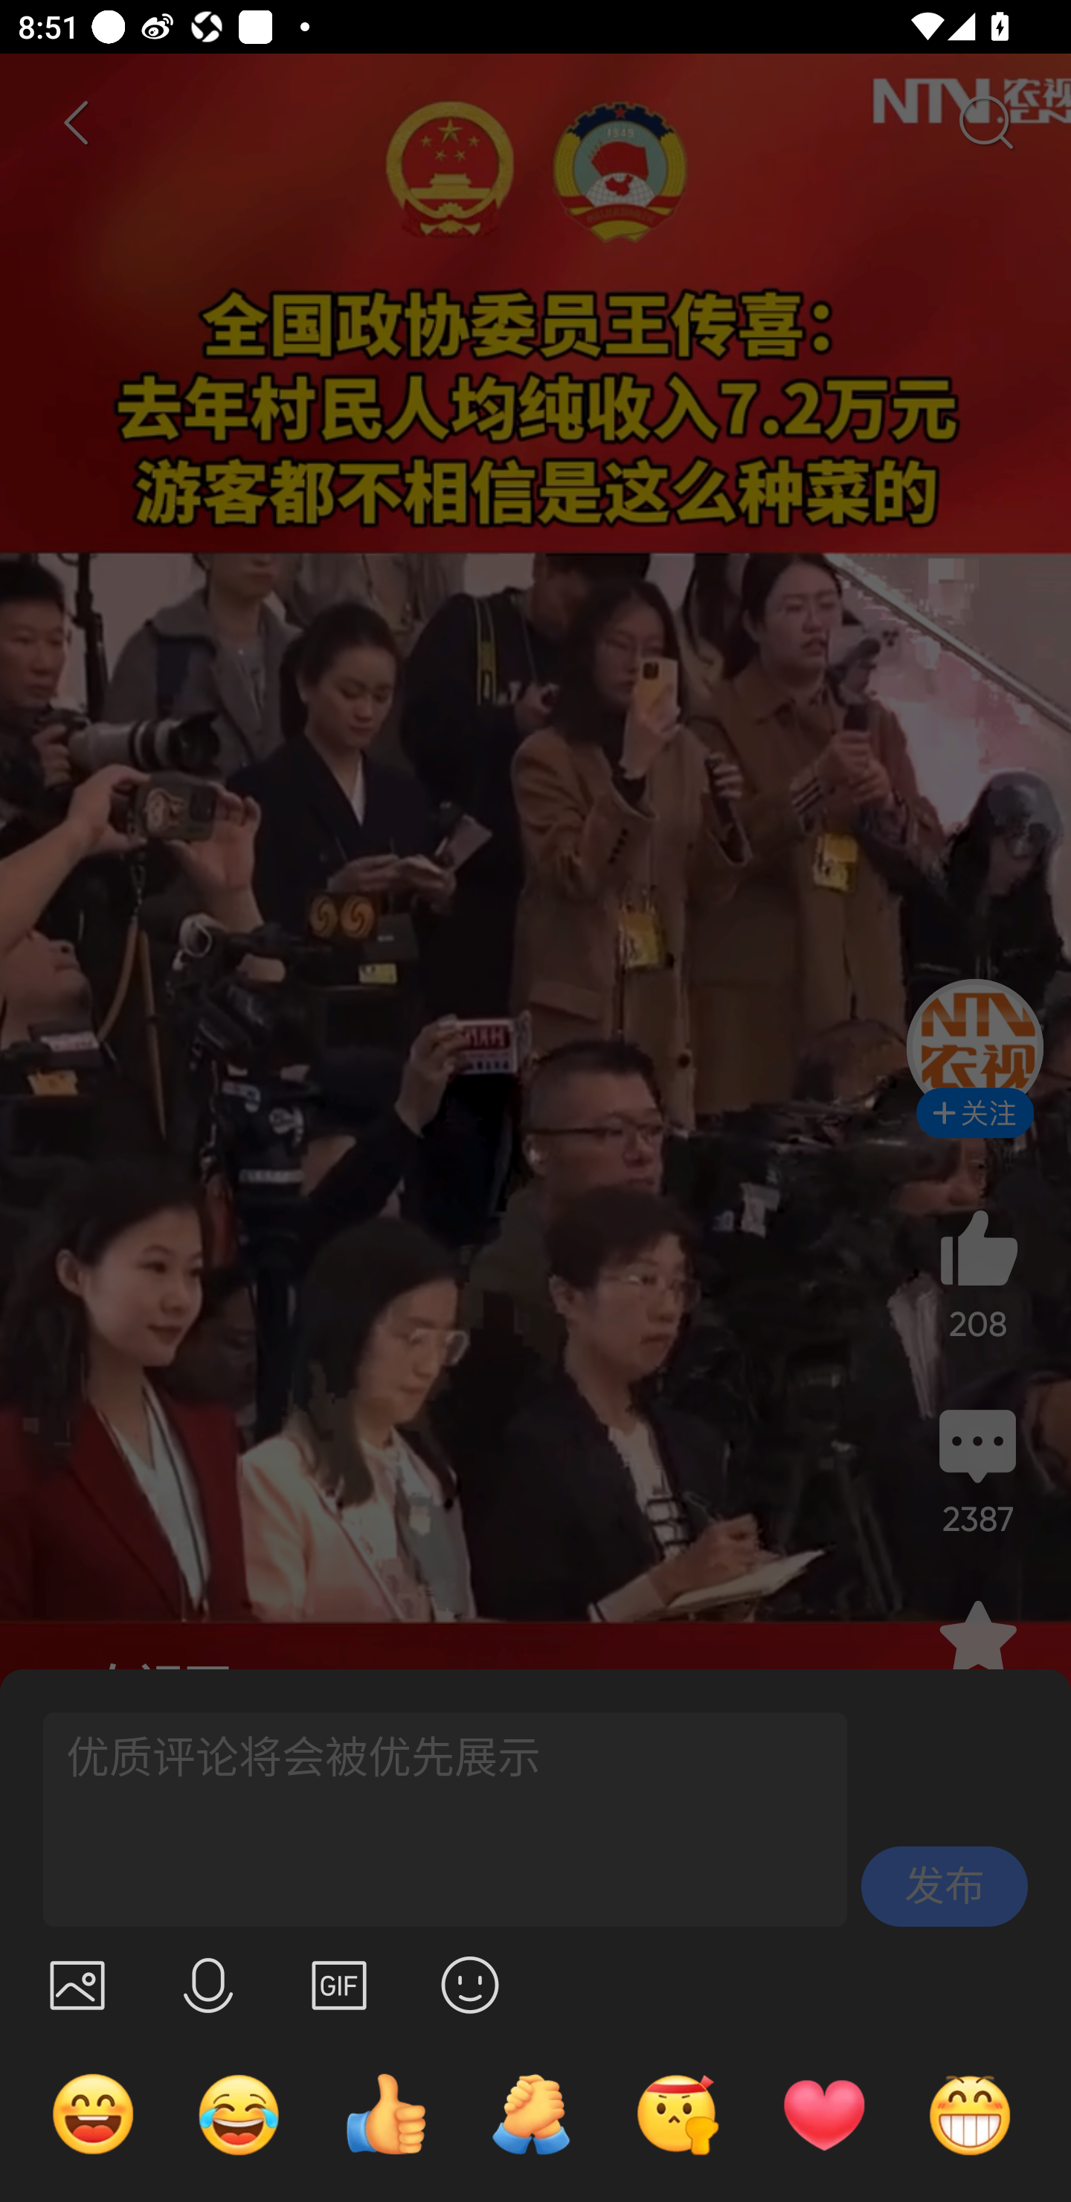  Describe the element at coordinates (93, 2113) in the screenshot. I see `哈哈` at that location.